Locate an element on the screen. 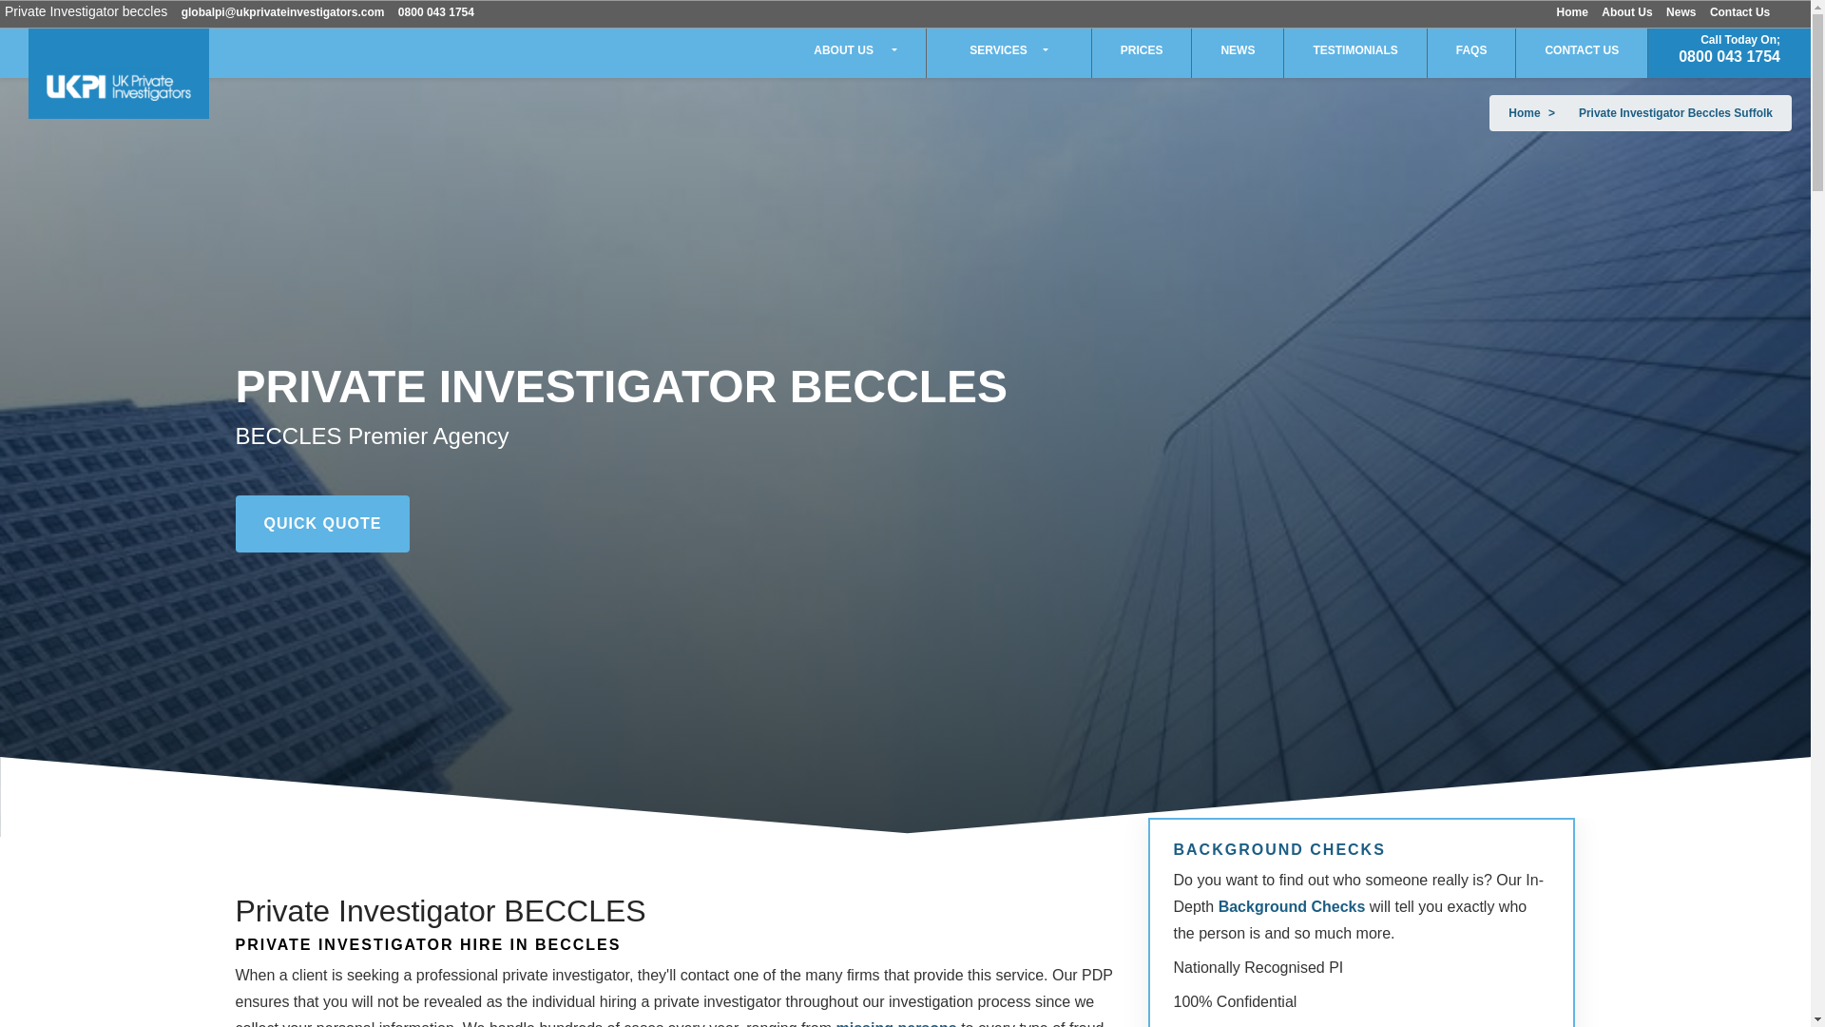 The height and width of the screenshot is (1027, 1825). Home is located at coordinates (1572, 12).